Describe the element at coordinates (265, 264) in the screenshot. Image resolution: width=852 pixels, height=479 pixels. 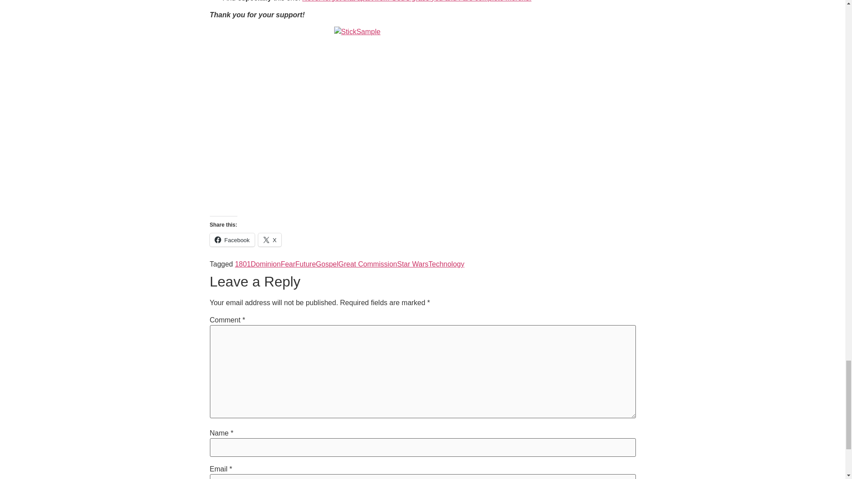
I see `Dominion` at that location.